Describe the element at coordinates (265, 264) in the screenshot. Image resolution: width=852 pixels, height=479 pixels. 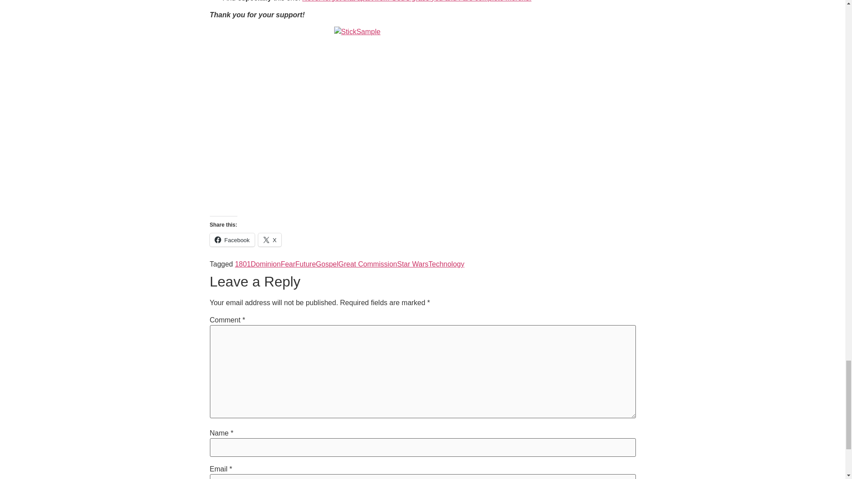
I see `Dominion` at that location.